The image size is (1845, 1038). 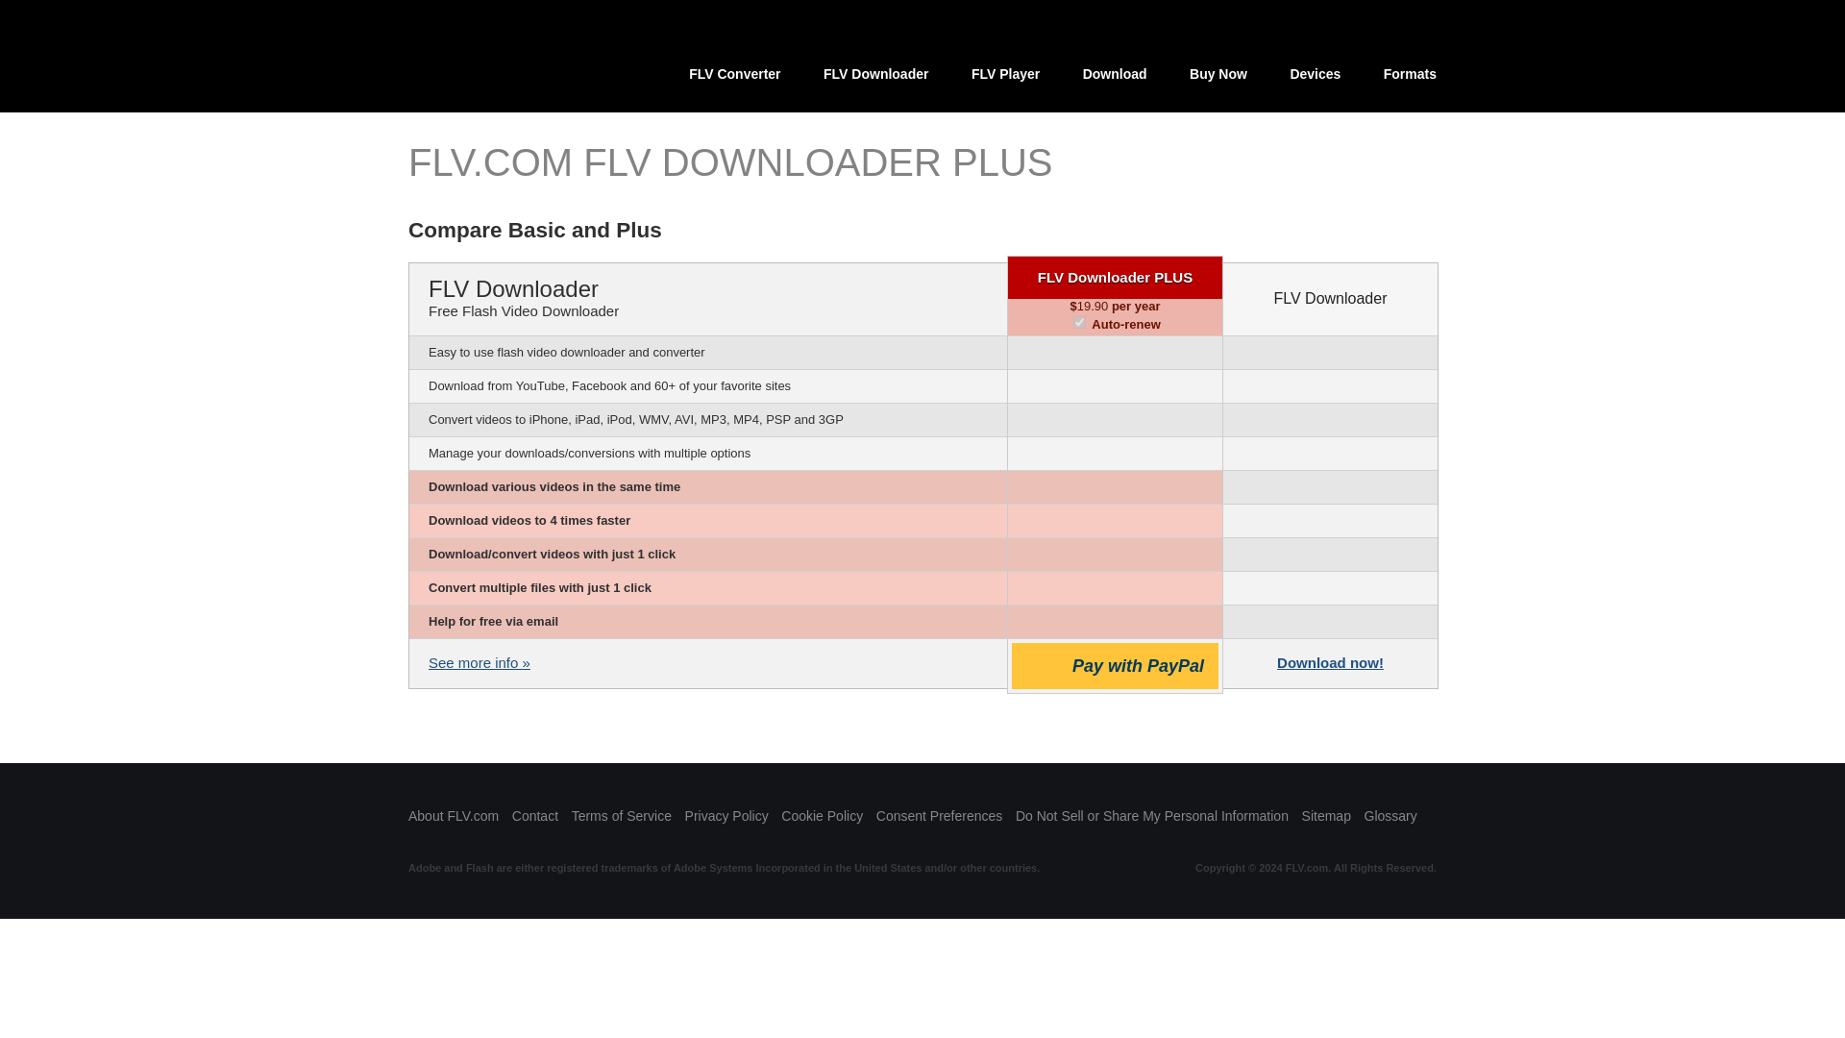 I want to click on Download, so click(x=1115, y=81).